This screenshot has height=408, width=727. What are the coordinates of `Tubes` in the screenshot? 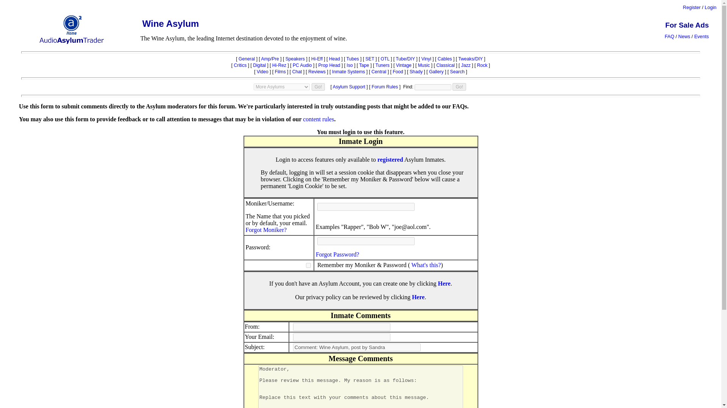 It's located at (353, 59).